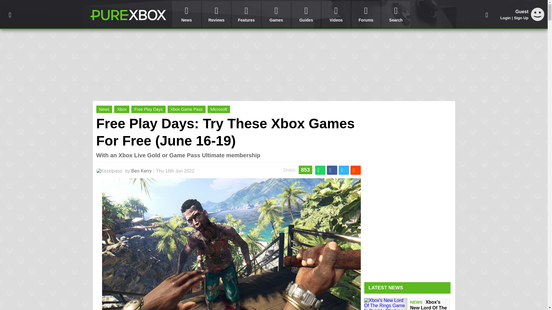 This screenshot has width=552, height=310. Describe the element at coordinates (487, 14) in the screenshot. I see `Share This Page` at that location.